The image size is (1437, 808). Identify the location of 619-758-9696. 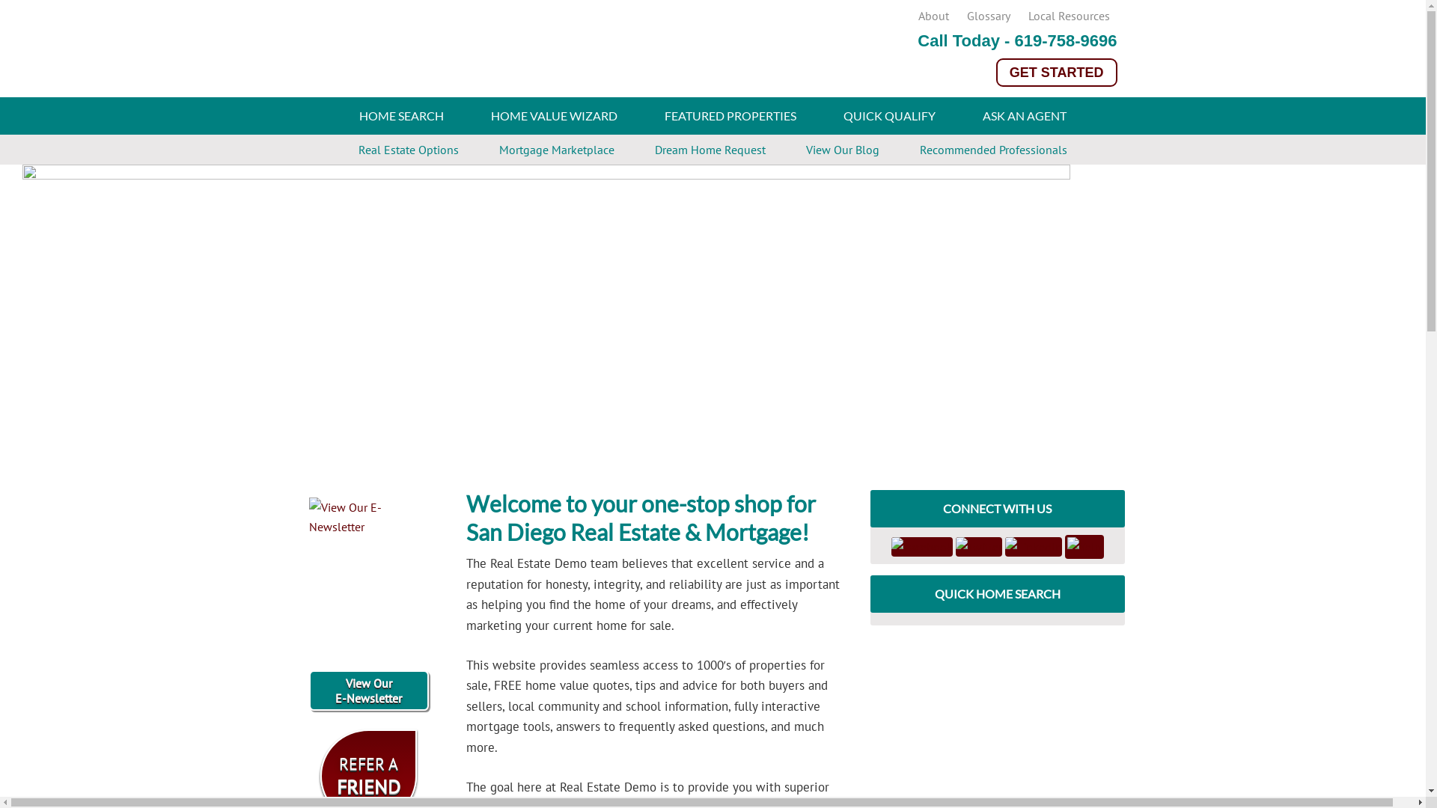
(1066, 40).